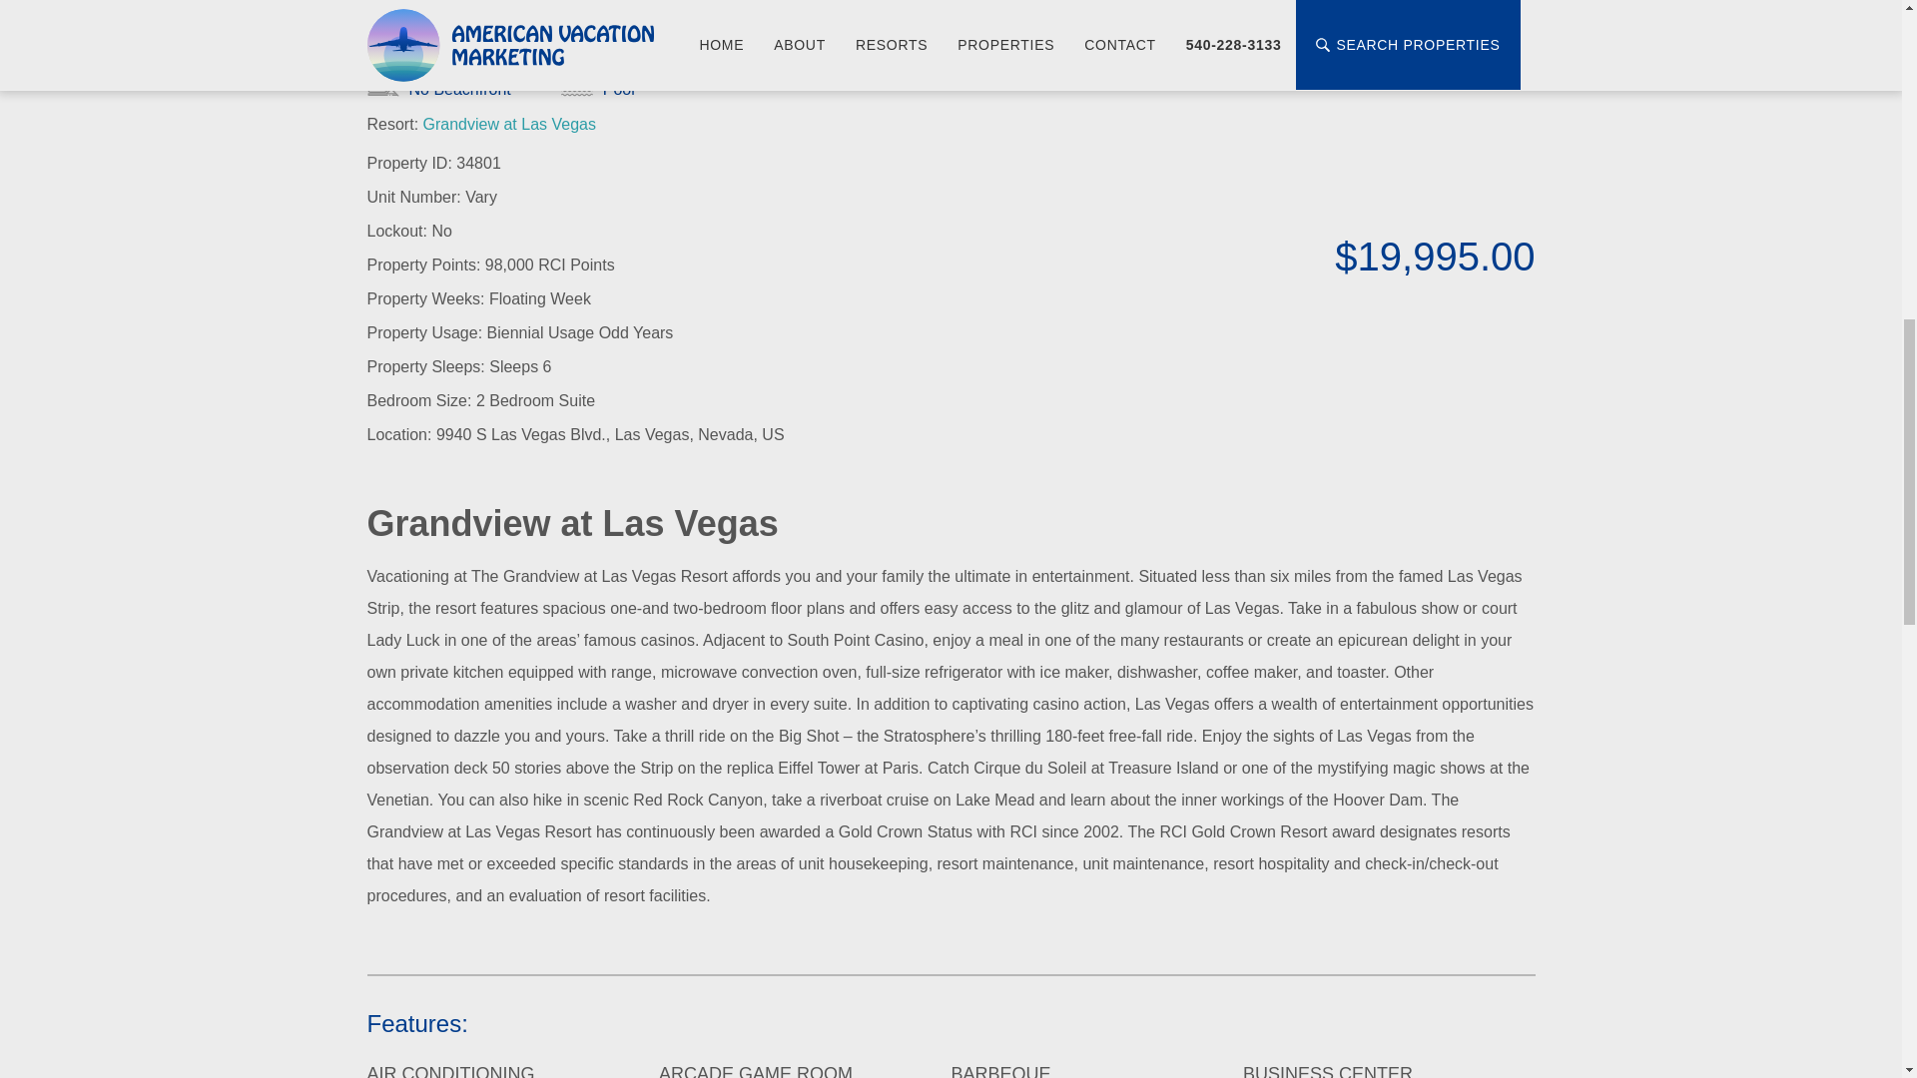  Describe the element at coordinates (1328, 1070) in the screenshot. I see `BUSINESS CENTER` at that location.